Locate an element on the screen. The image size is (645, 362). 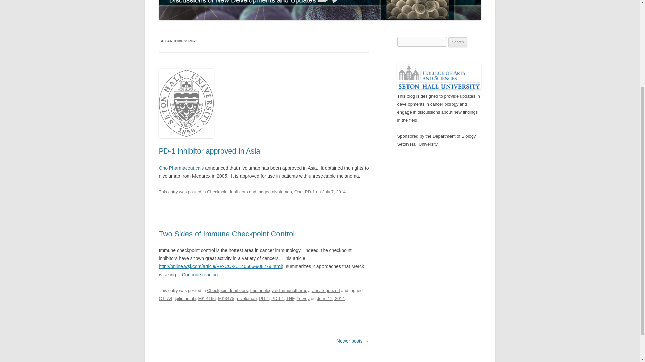
Search is located at coordinates (458, 42).